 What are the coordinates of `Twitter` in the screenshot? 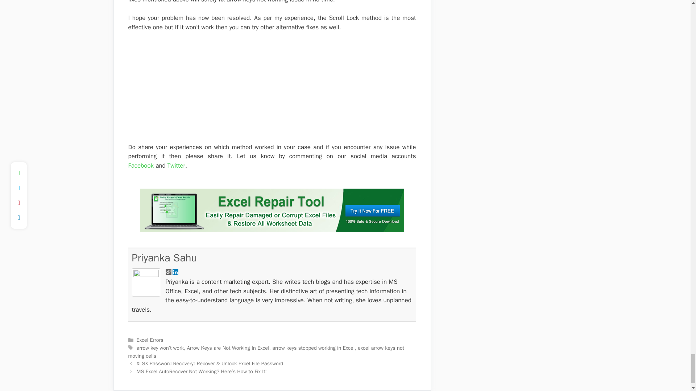 It's located at (176, 165).